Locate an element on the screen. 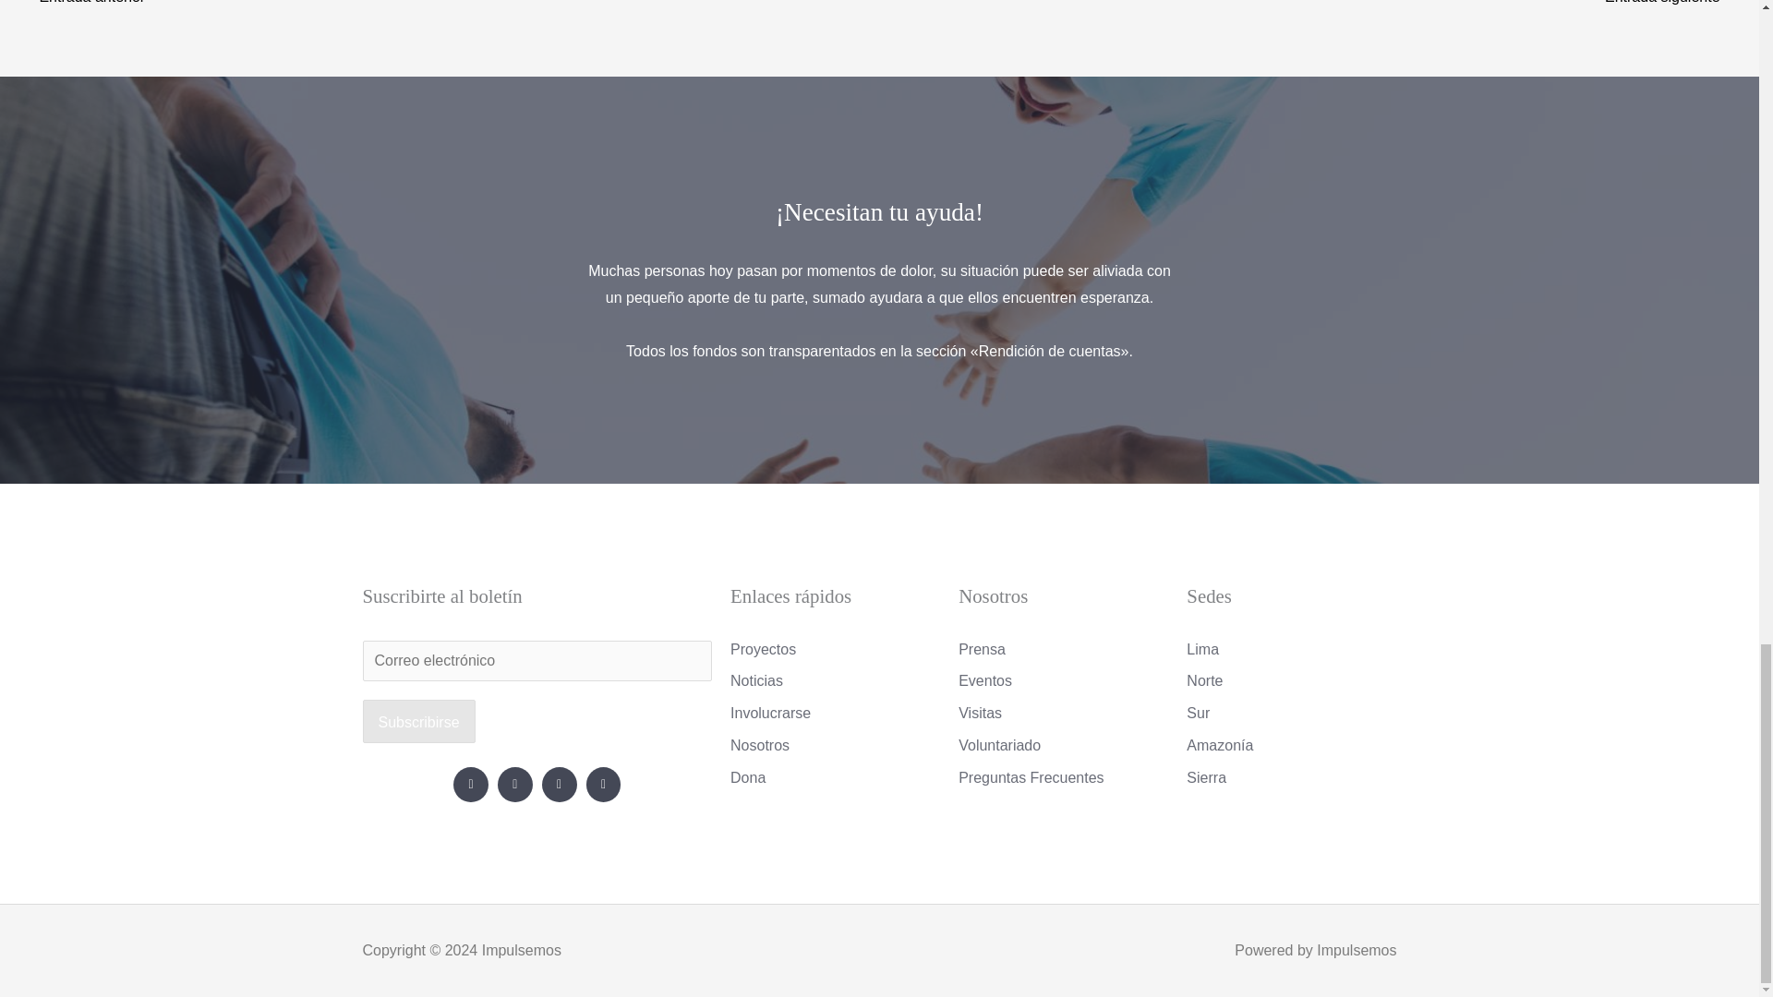  Home remedies Sev Menu is located at coordinates (1671, 7).